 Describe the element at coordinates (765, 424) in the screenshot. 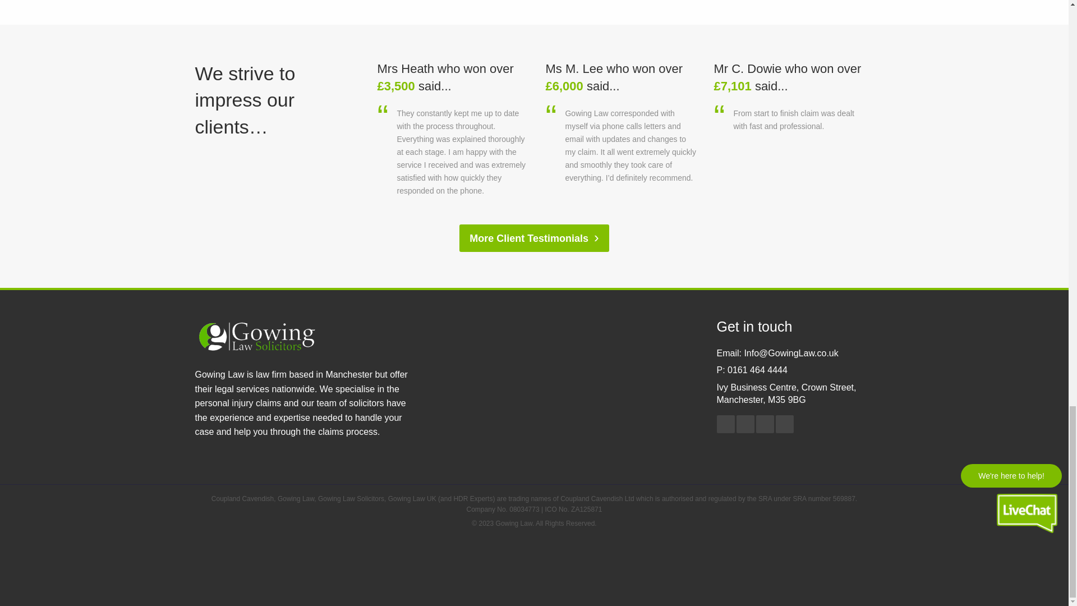

I see `Twitter` at that location.